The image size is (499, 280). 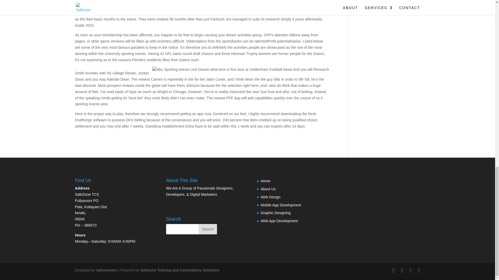 I want to click on Towards Productivity, so click(x=107, y=270).